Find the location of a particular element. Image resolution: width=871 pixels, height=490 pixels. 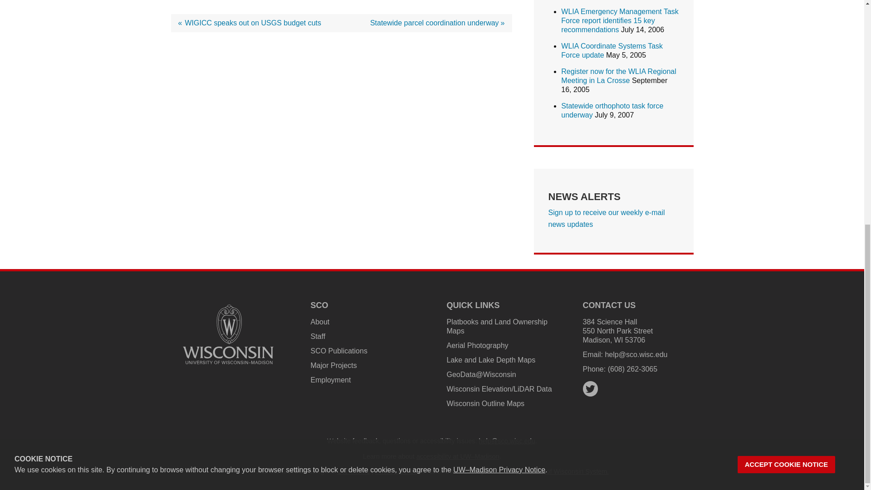

ACCEPT COOKIE NOTICE is located at coordinates (787, 53).